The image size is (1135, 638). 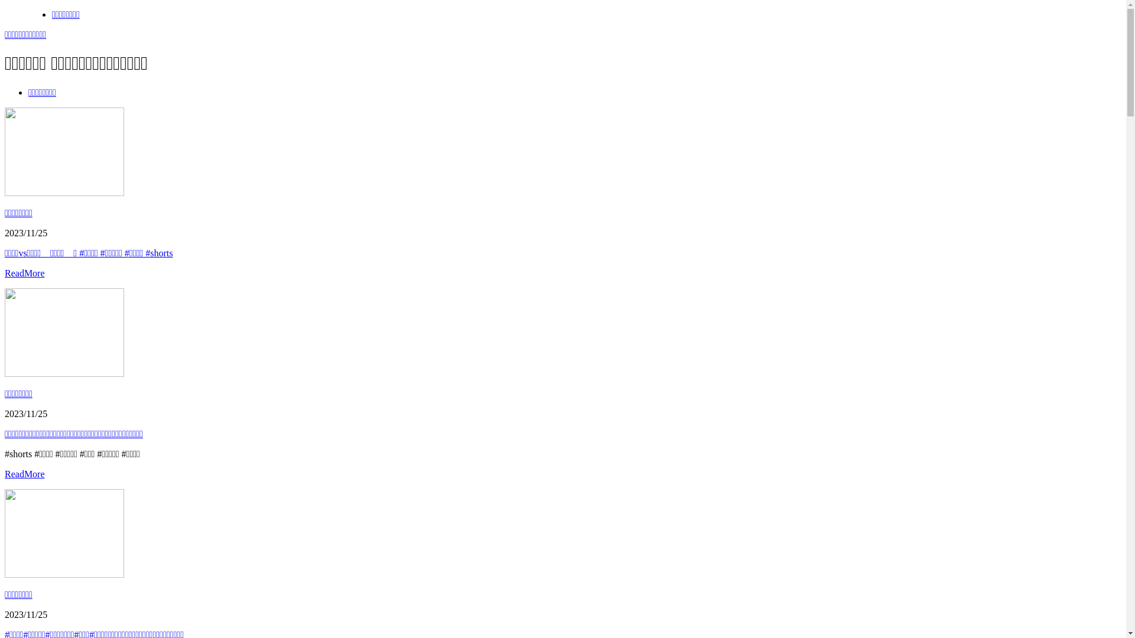 I want to click on ReadMore, so click(x=25, y=273).